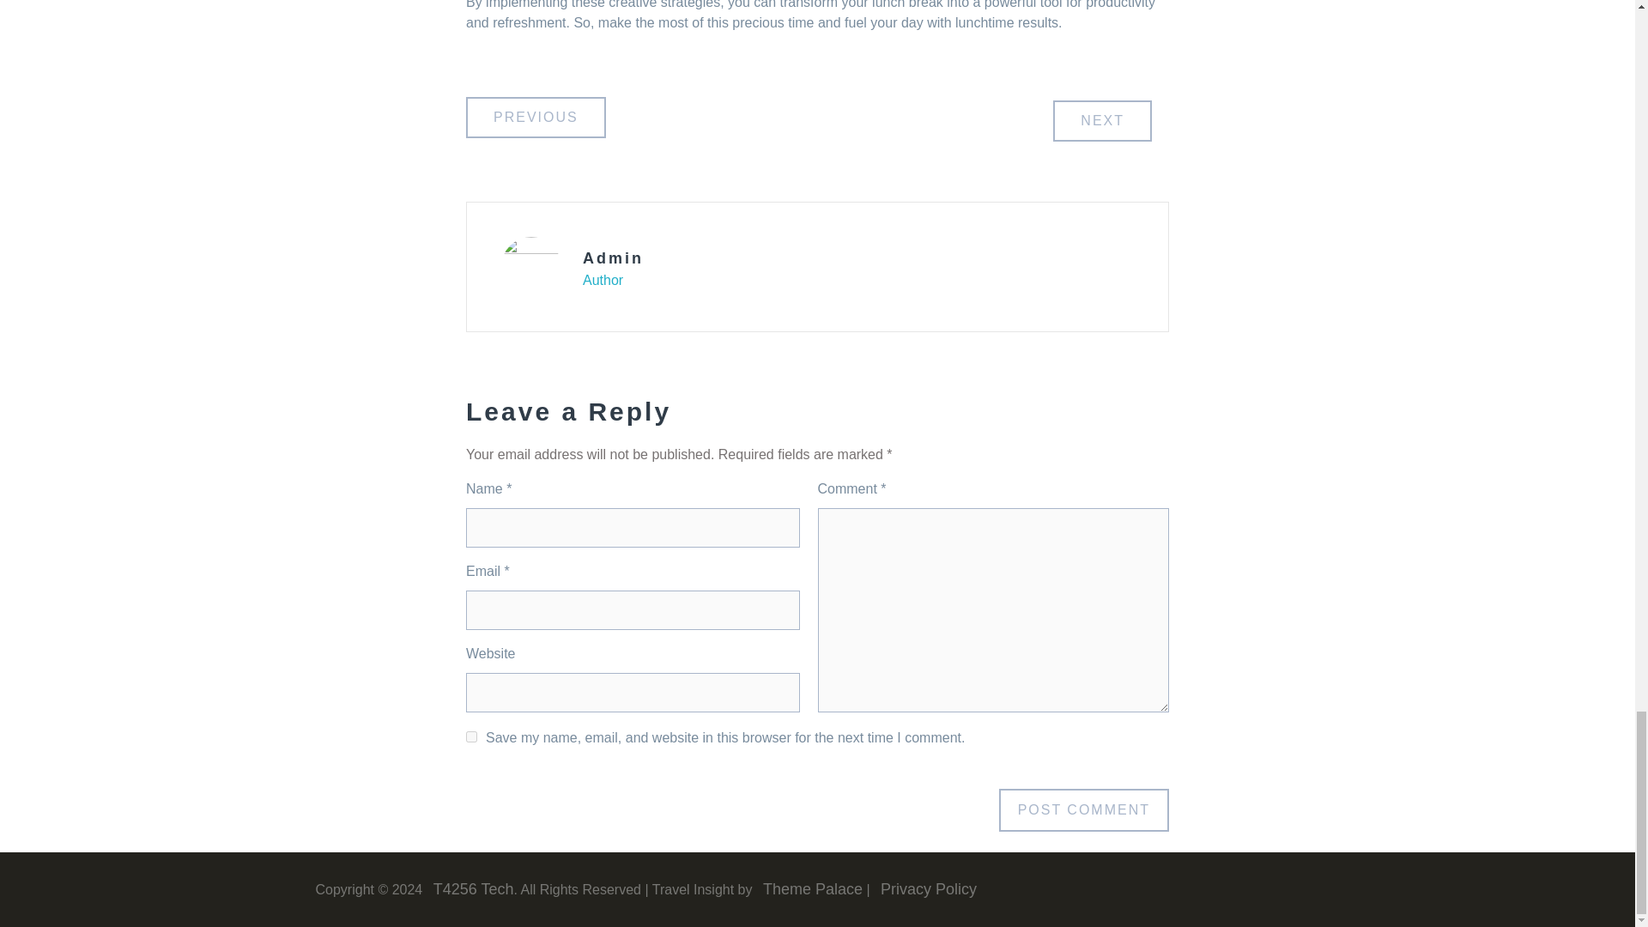  What do you see at coordinates (536, 117) in the screenshot?
I see `PREVIOUS` at bounding box center [536, 117].